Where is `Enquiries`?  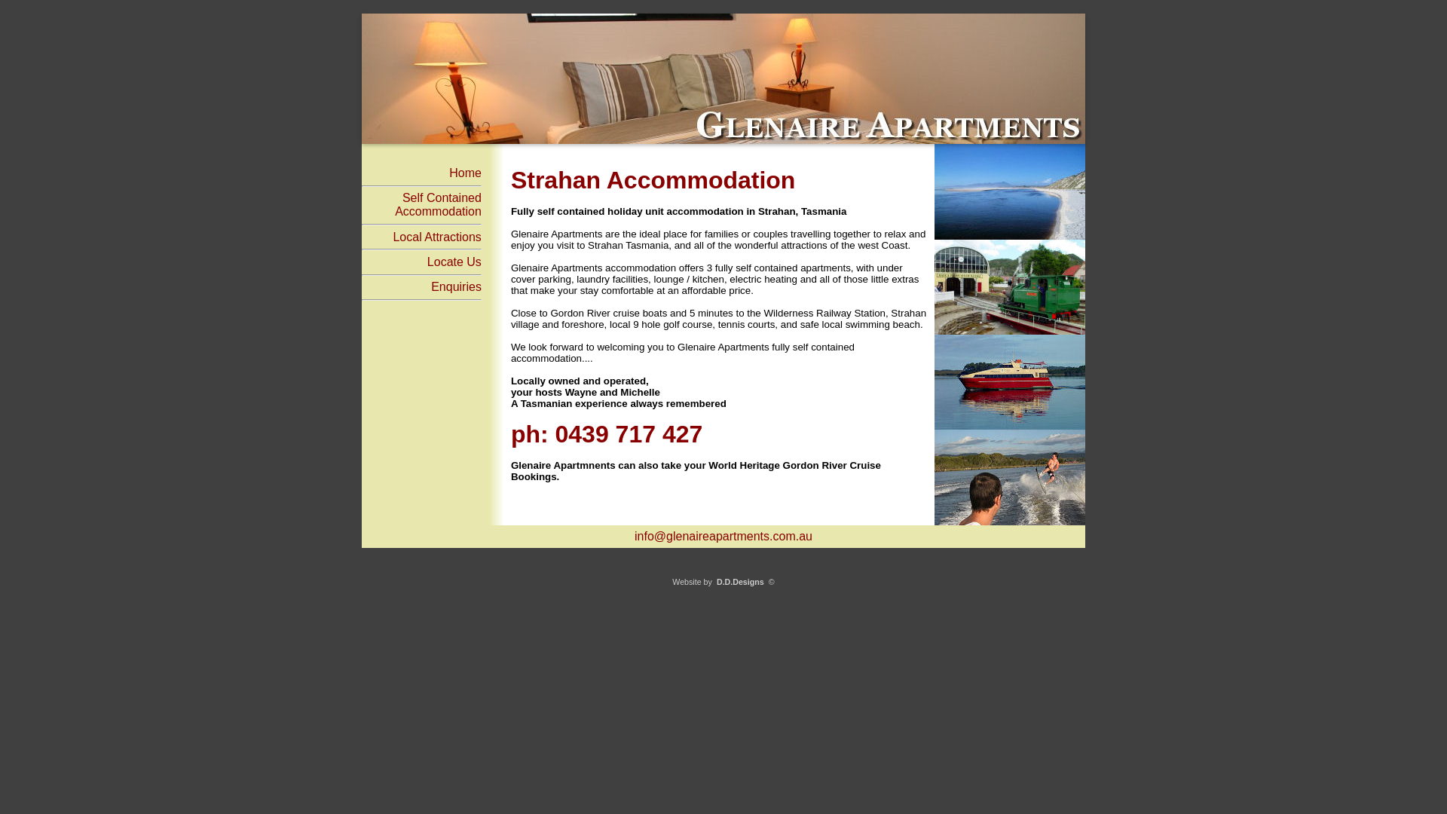
Enquiries is located at coordinates (457, 286).